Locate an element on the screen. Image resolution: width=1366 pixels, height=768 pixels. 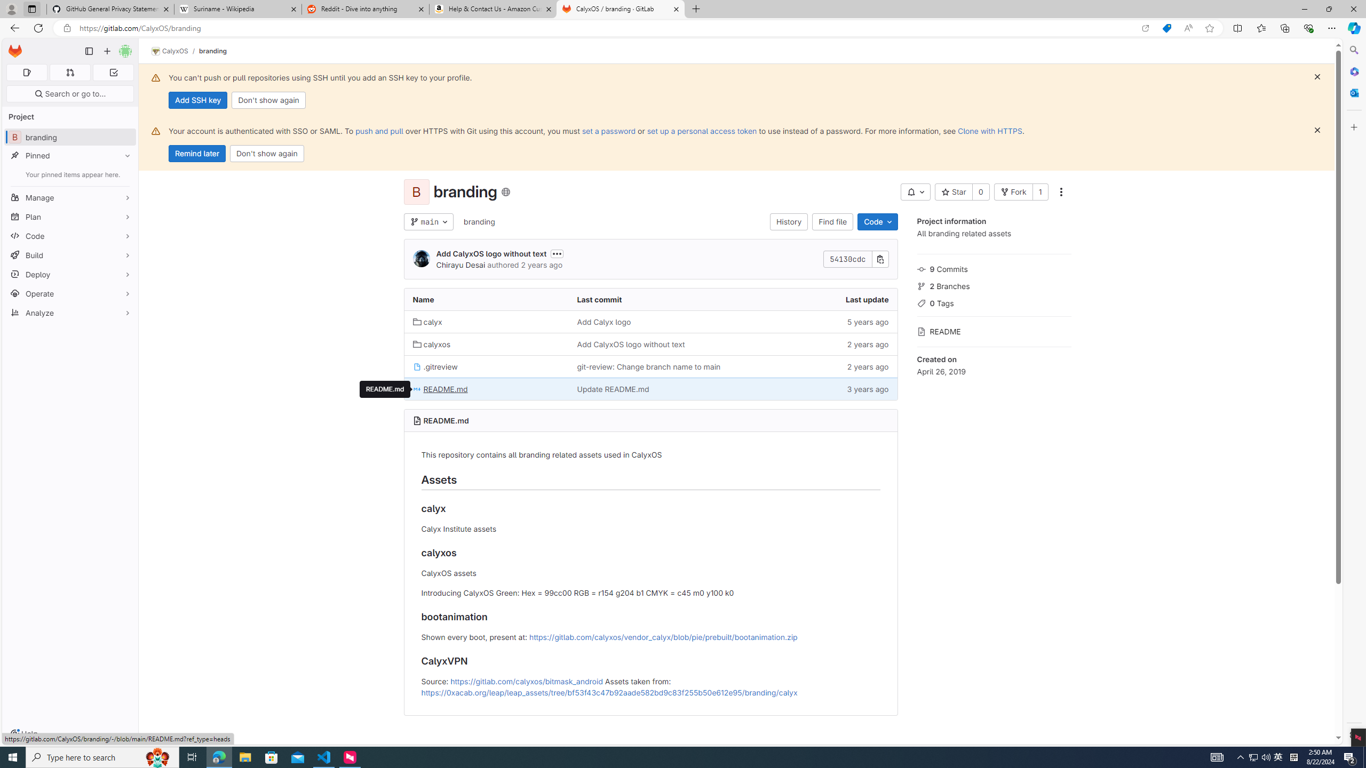
Add CalyxOS logo without text is located at coordinates (631, 345).